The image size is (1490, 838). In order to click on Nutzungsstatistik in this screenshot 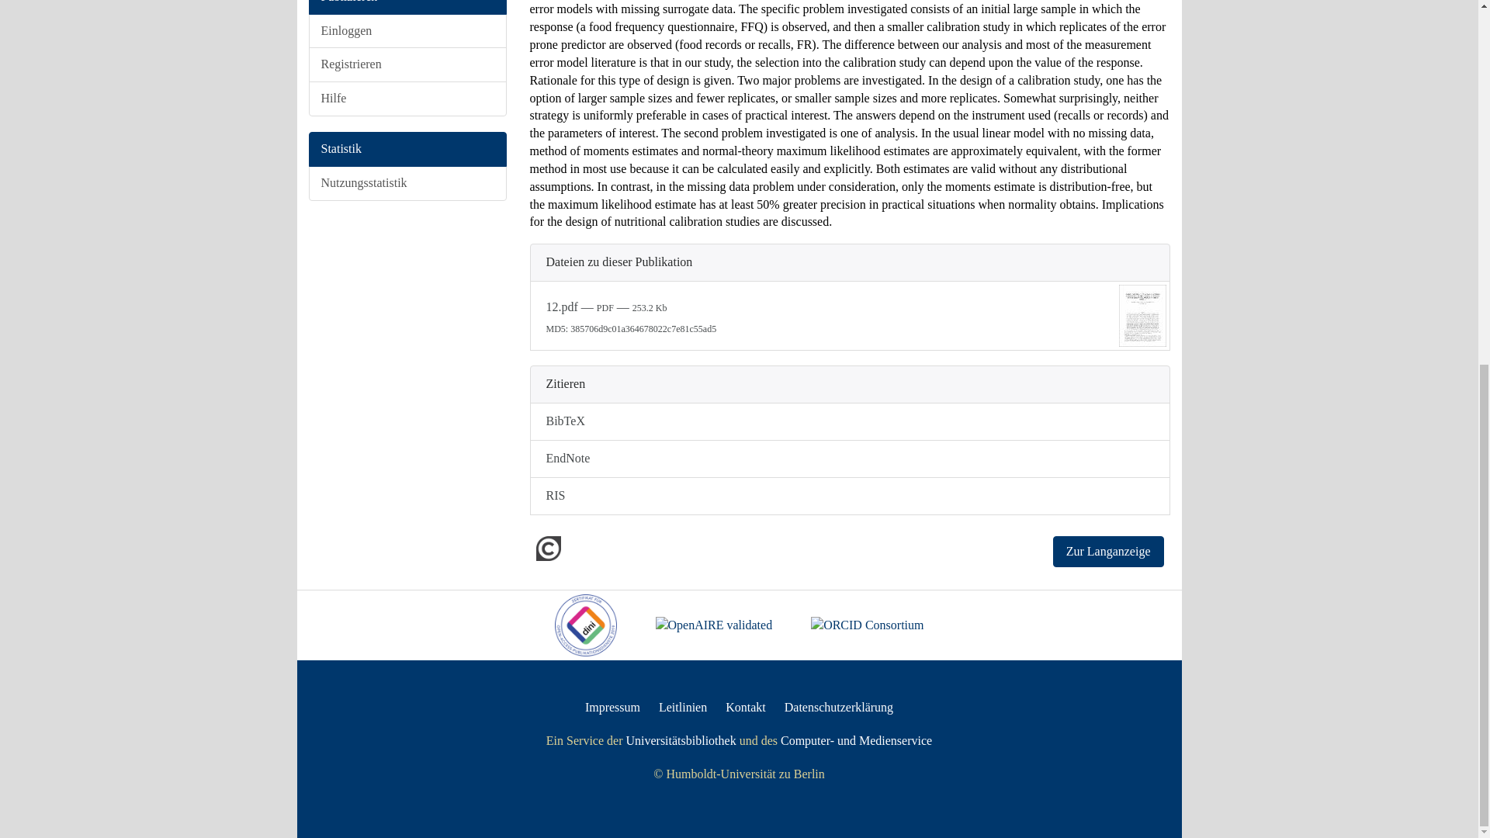, I will do `click(407, 183)`.